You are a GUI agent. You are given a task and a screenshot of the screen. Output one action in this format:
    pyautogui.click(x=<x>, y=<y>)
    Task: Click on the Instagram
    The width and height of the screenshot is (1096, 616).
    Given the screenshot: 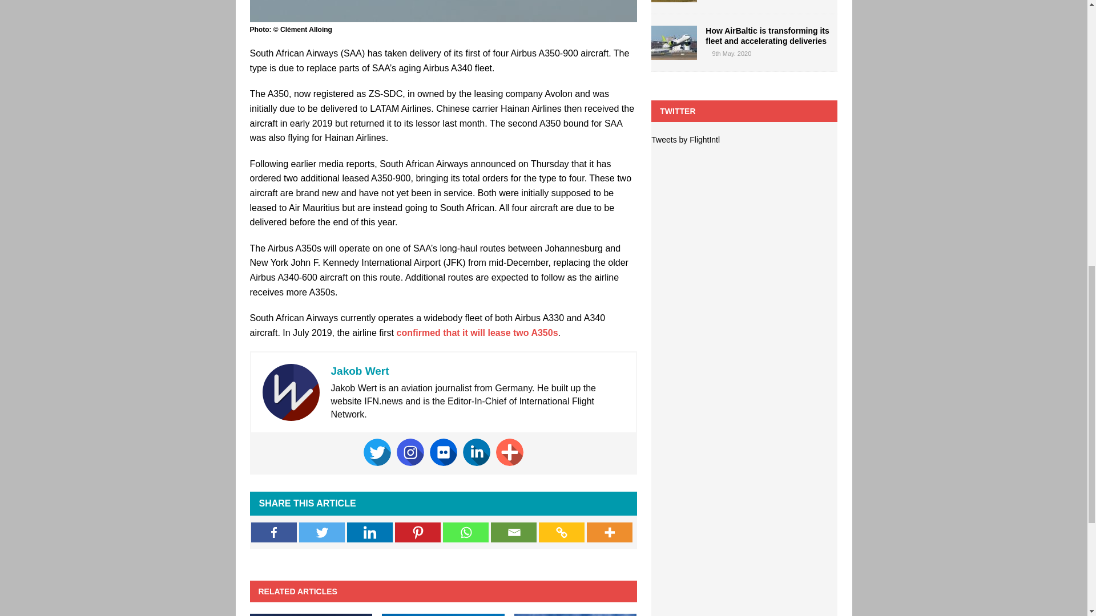 What is the action you would take?
    pyautogui.click(x=410, y=452)
    